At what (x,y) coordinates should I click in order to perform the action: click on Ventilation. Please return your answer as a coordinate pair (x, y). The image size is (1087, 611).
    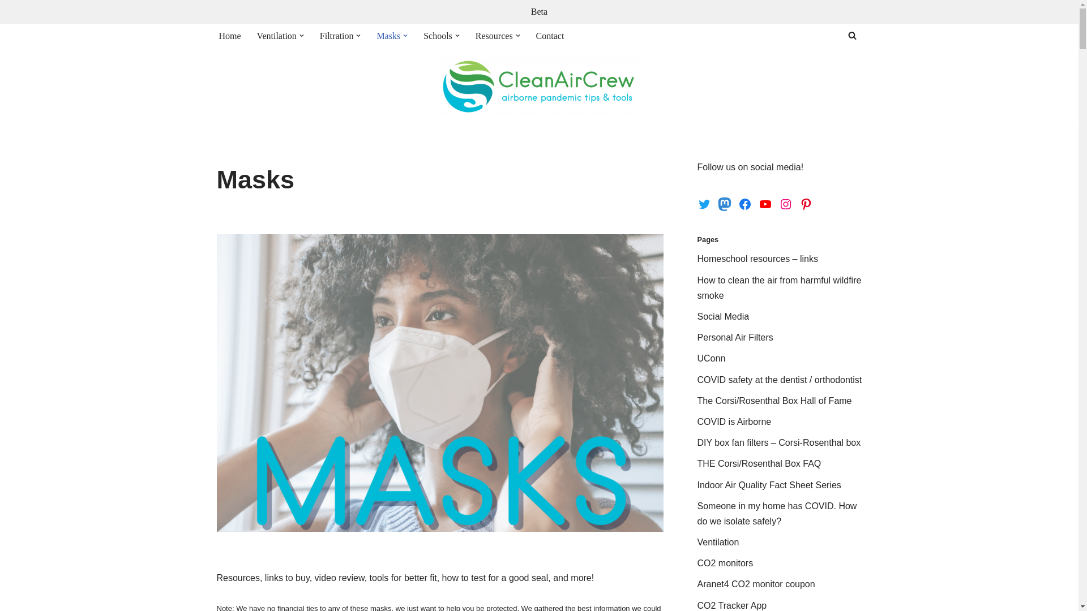
    Looking at the image, I should click on (276, 35).